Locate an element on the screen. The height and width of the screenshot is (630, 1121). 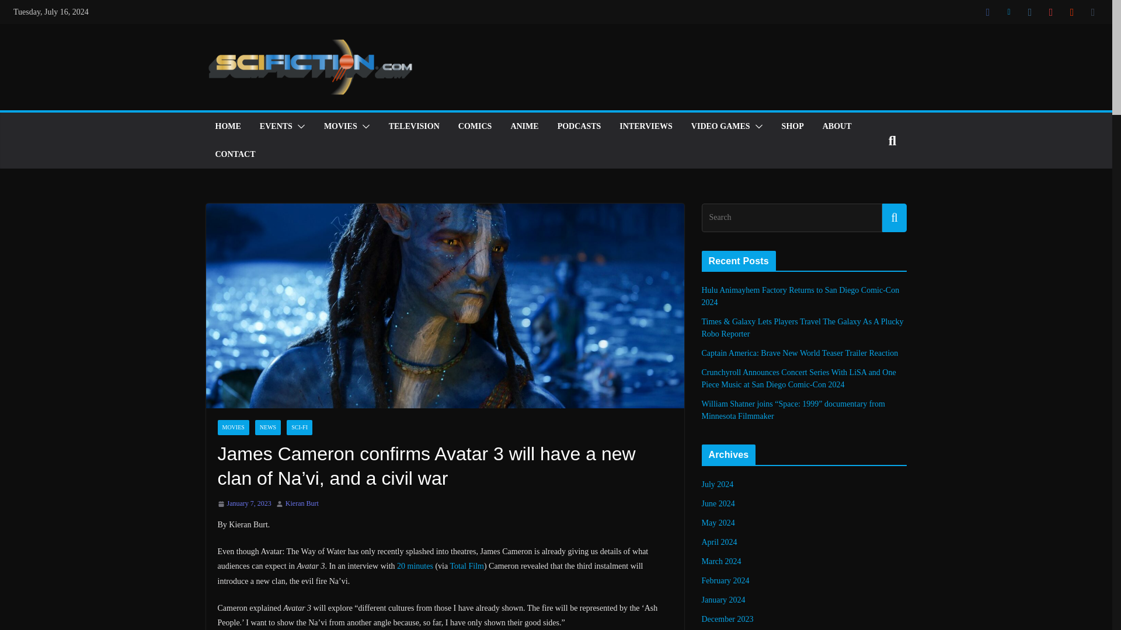
Kieran Burt is located at coordinates (302, 504).